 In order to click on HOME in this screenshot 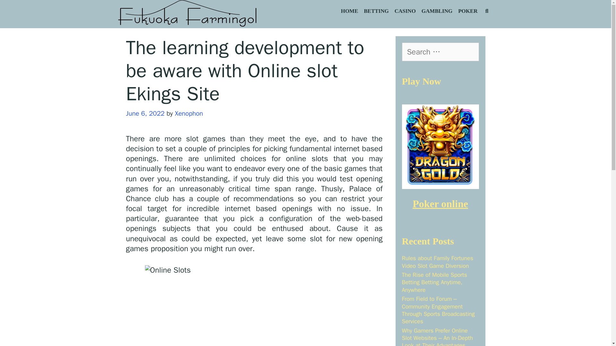, I will do `click(349, 11)`.